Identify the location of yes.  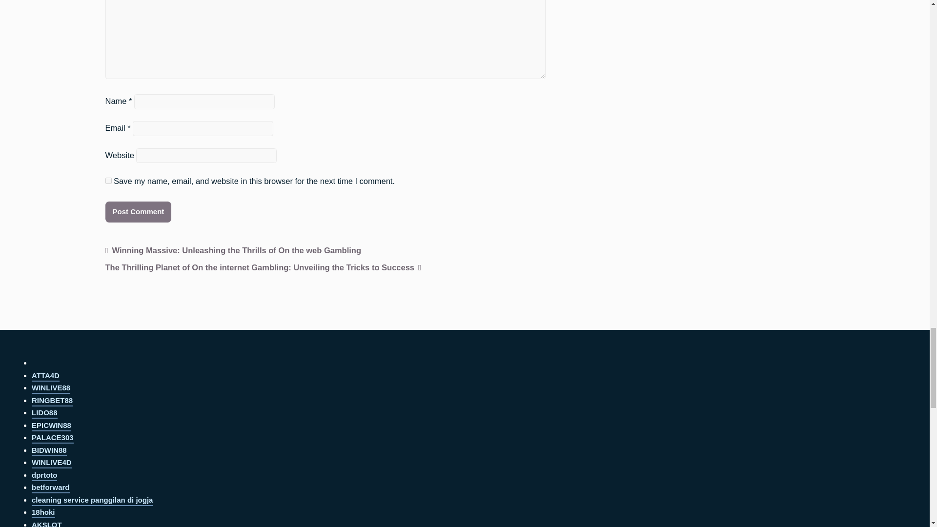
(108, 181).